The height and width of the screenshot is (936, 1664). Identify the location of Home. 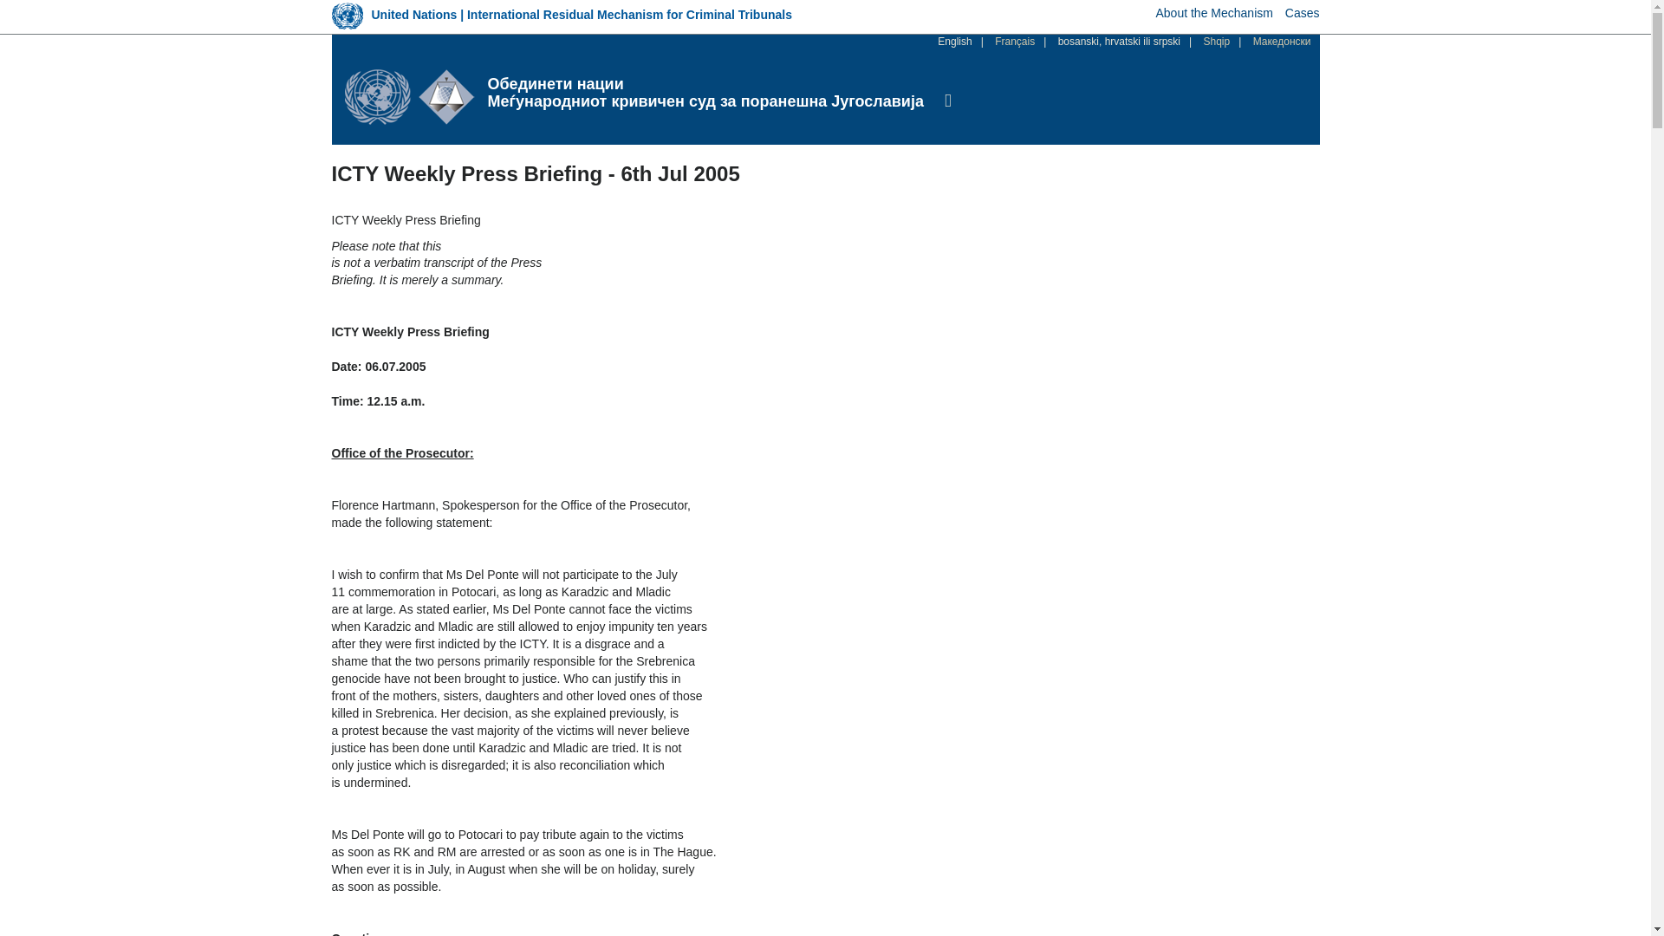
(416, 96).